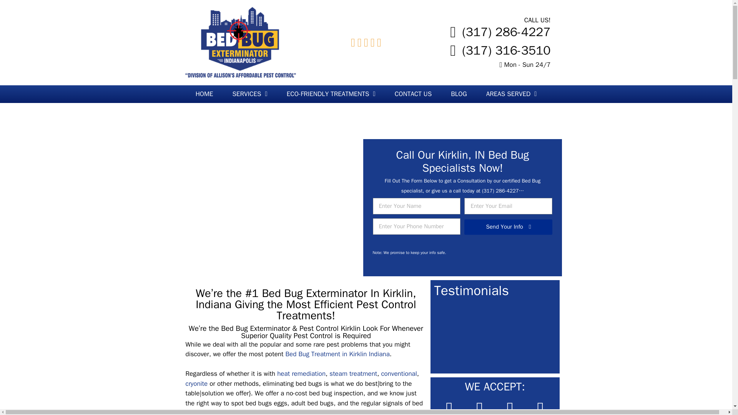  Describe the element at coordinates (204, 94) in the screenshot. I see `HOME` at that location.